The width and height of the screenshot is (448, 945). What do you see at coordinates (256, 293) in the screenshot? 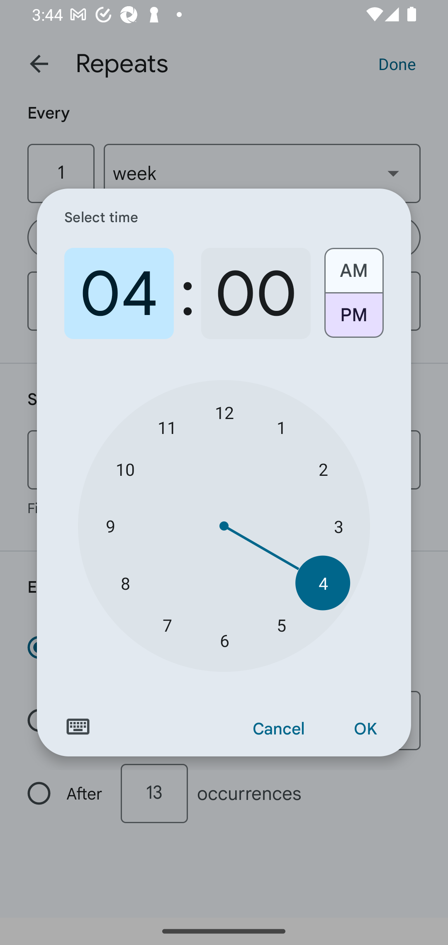
I see `00 0 minutes` at bounding box center [256, 293].